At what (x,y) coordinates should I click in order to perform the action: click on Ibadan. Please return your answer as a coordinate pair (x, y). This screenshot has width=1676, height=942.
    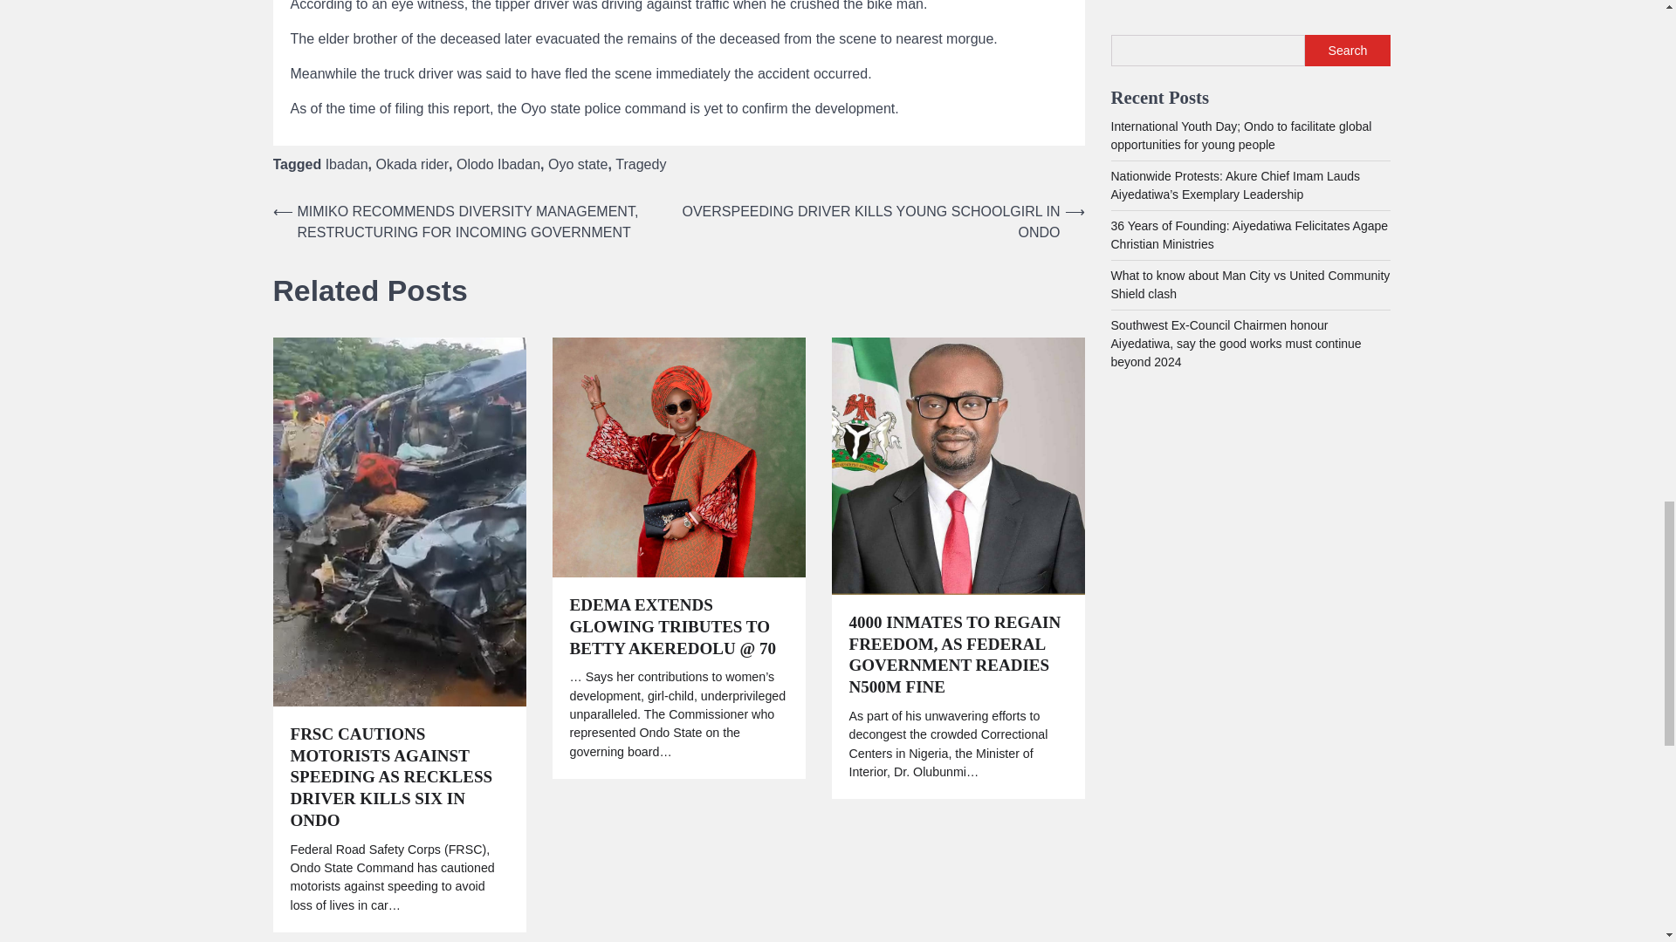
    Looking at the image, I should click on (347, 164).